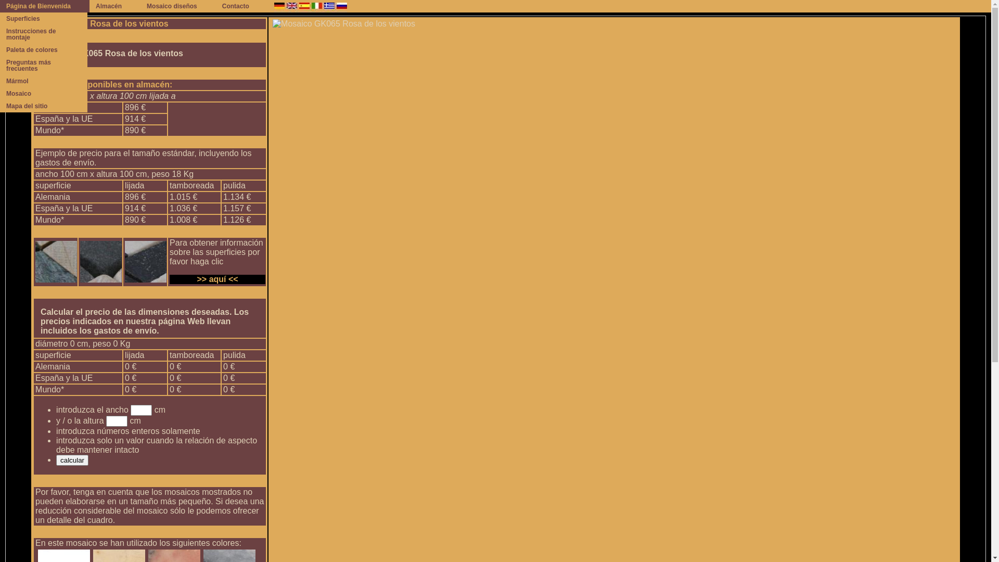 This screenshot has width=999, height=562. I want to click on Paleta de colores, so click(44, 50).